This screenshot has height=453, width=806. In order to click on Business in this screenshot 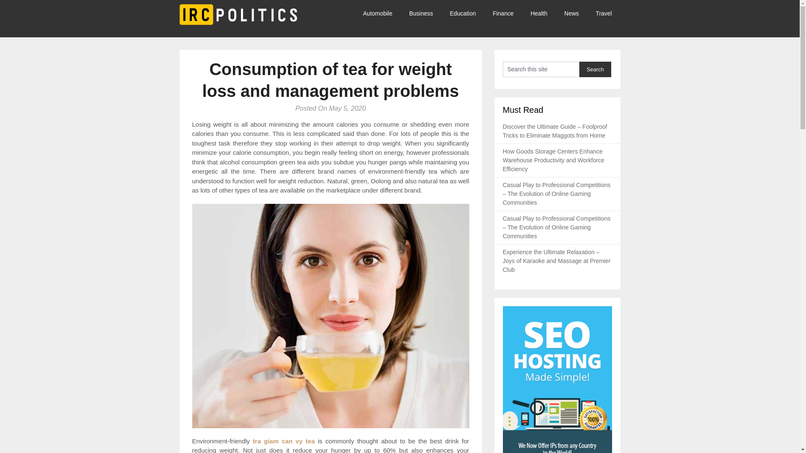, I will do `click(421, 13)`.